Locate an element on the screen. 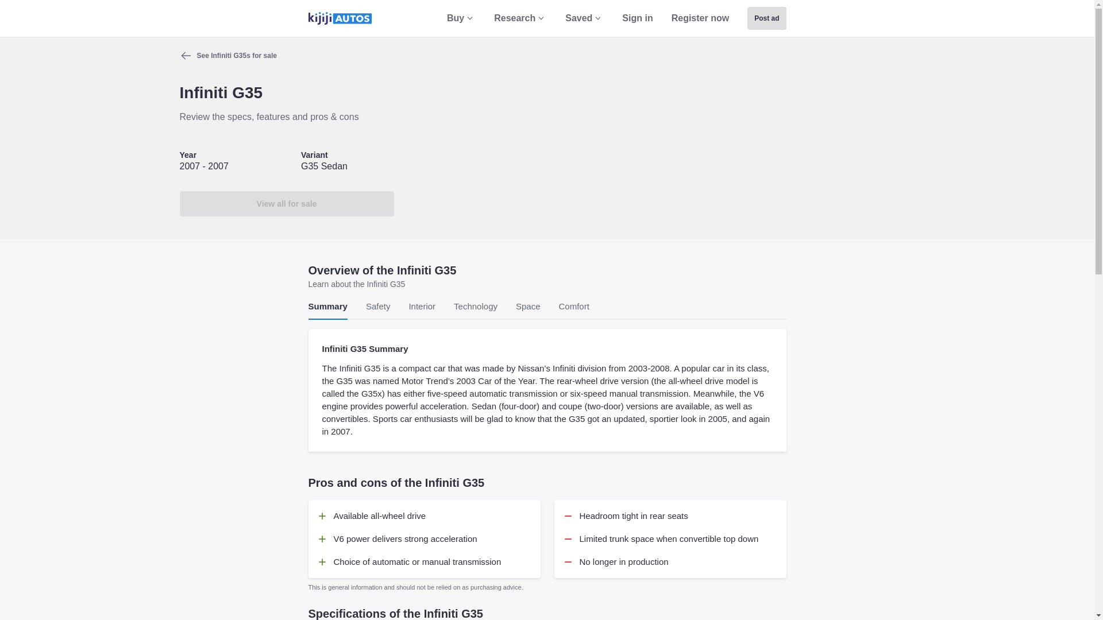 The width and height of the screenshot is (1103, 620). Post ad is located at coordinates (766, 18).